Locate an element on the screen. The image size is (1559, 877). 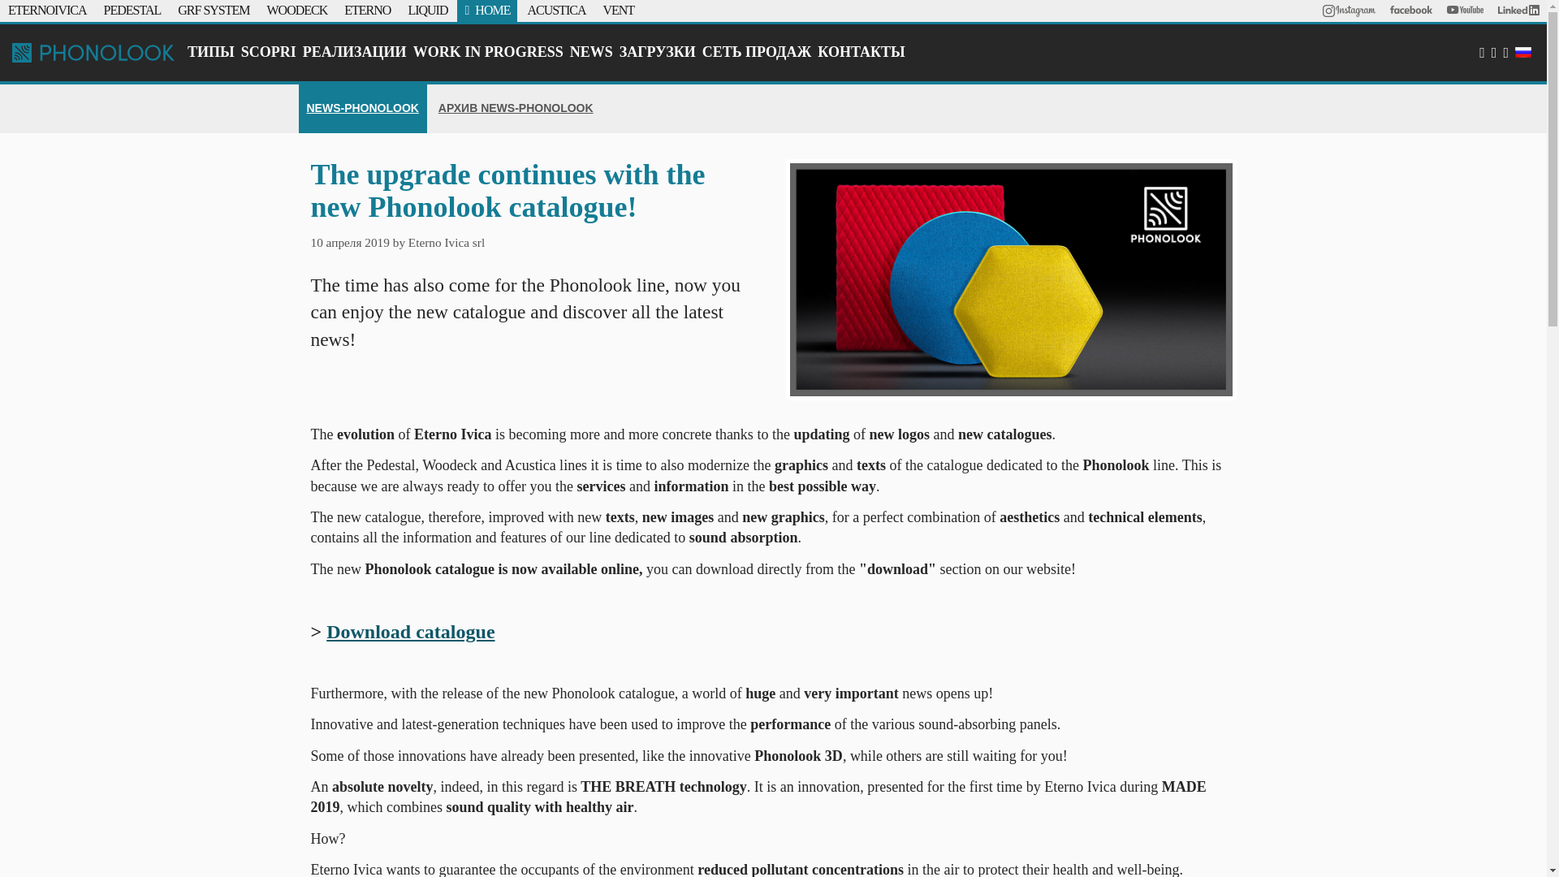
LIQUID is located at coordinates (427, 10).